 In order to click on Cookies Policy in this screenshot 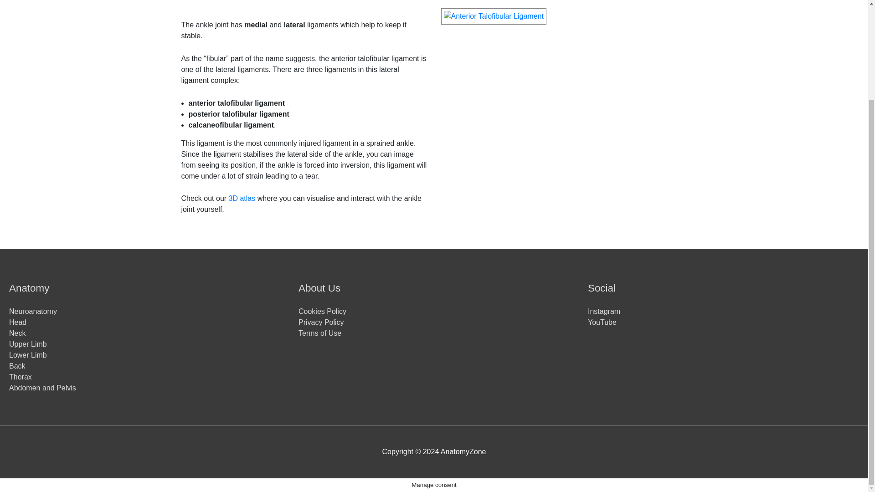, I will do `click(322, 312)`.